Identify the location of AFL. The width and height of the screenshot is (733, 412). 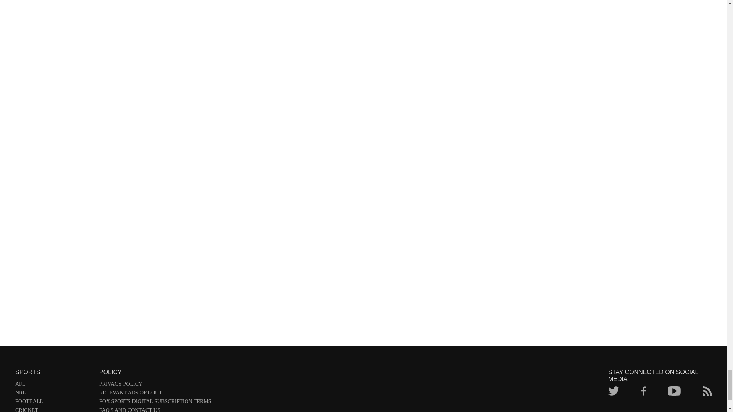
(53, 385).